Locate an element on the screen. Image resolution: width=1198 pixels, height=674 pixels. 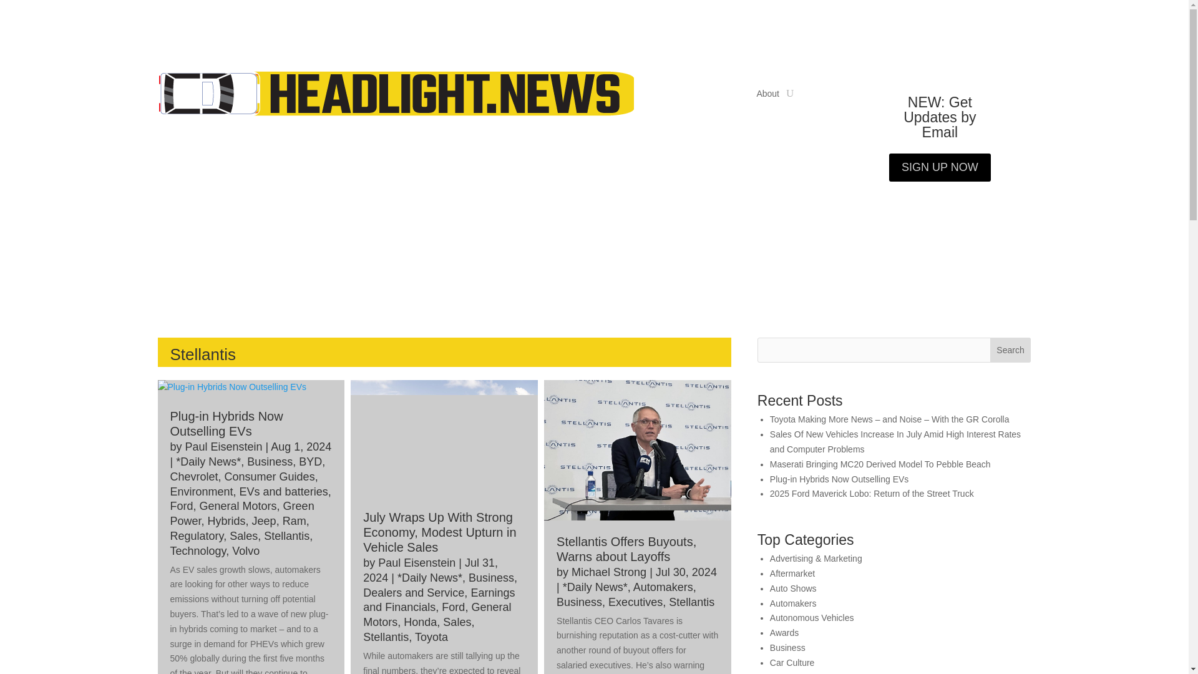
General Motors is located at coordinates (238, 506).